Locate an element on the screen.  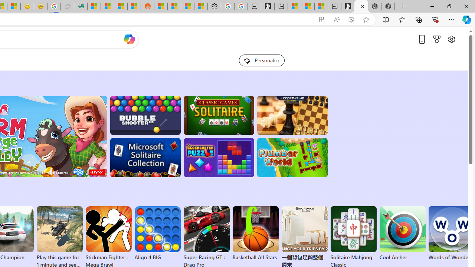
Classic Solitaire is located at coordinates (219, 115).